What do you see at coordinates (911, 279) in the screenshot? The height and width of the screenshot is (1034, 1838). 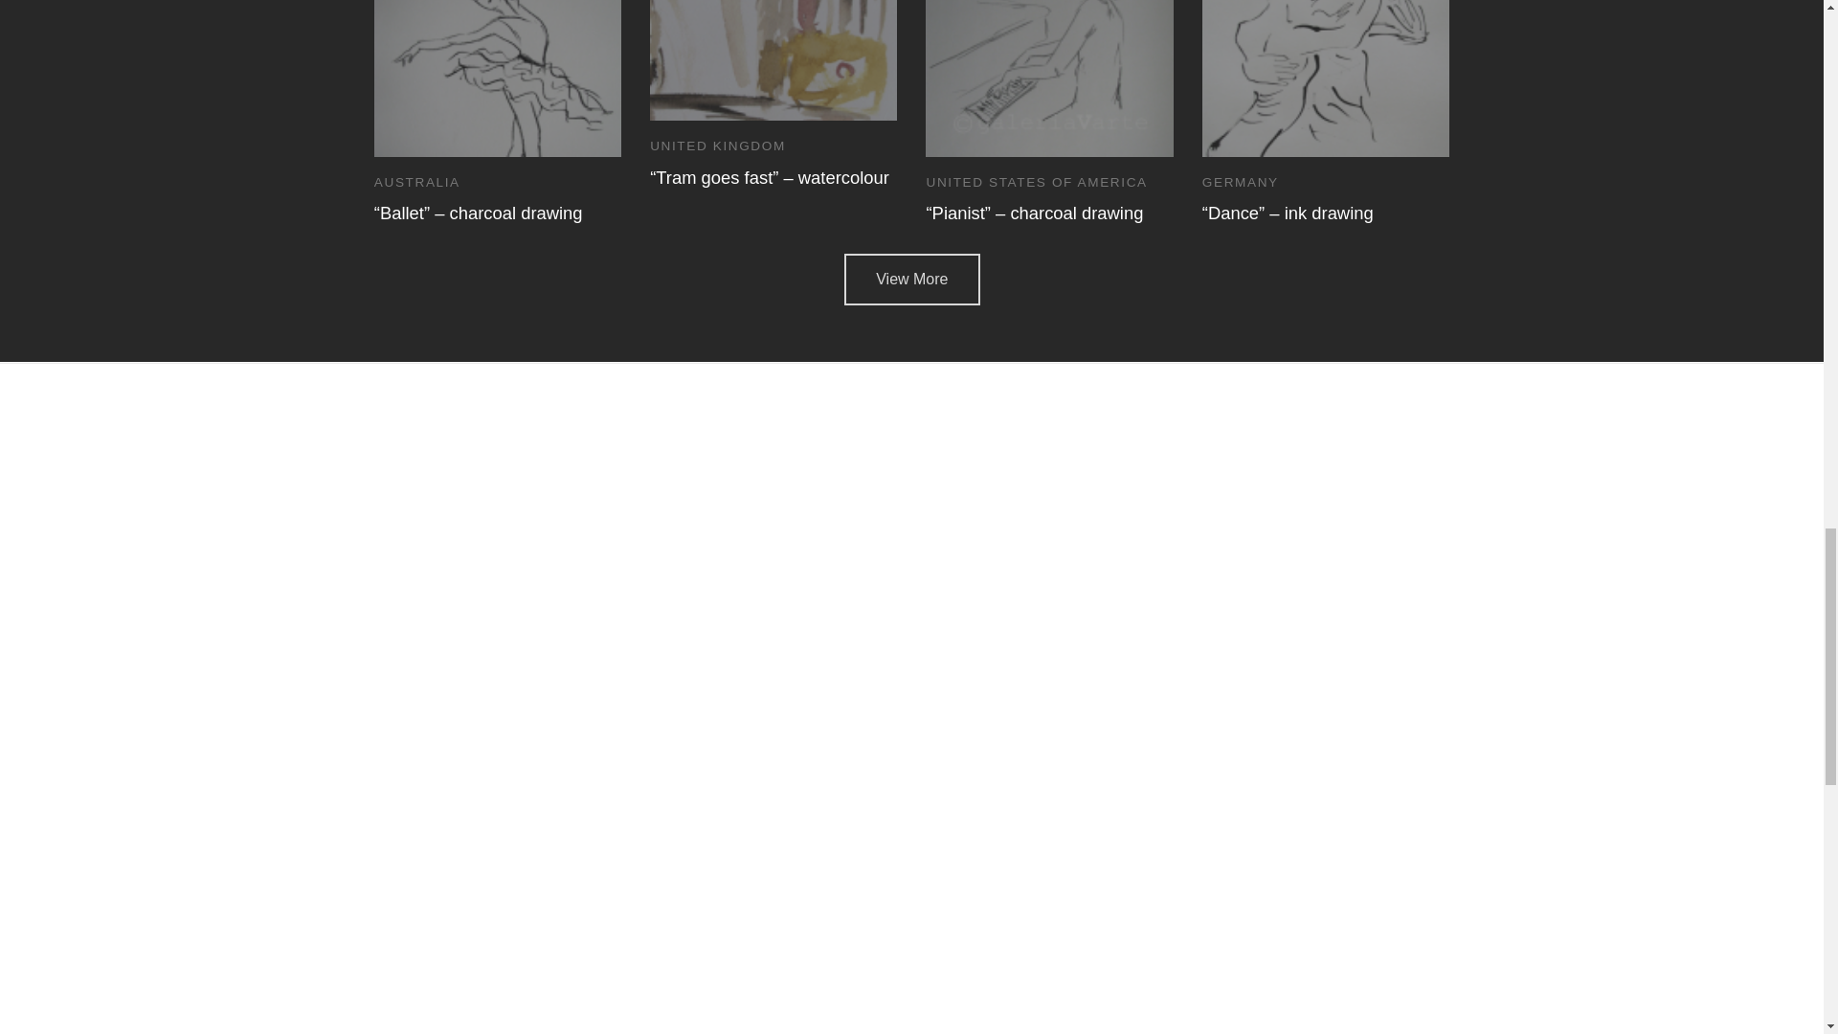 I see `Portfolio` at bounding box center [911, 279].